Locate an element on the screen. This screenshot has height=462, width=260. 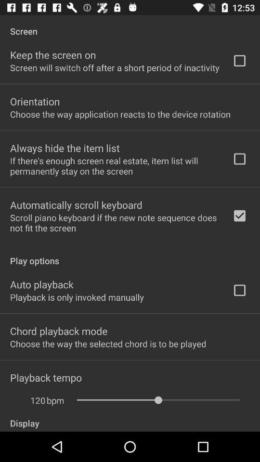
scroll to the display app is located at coordinates (130, 418).